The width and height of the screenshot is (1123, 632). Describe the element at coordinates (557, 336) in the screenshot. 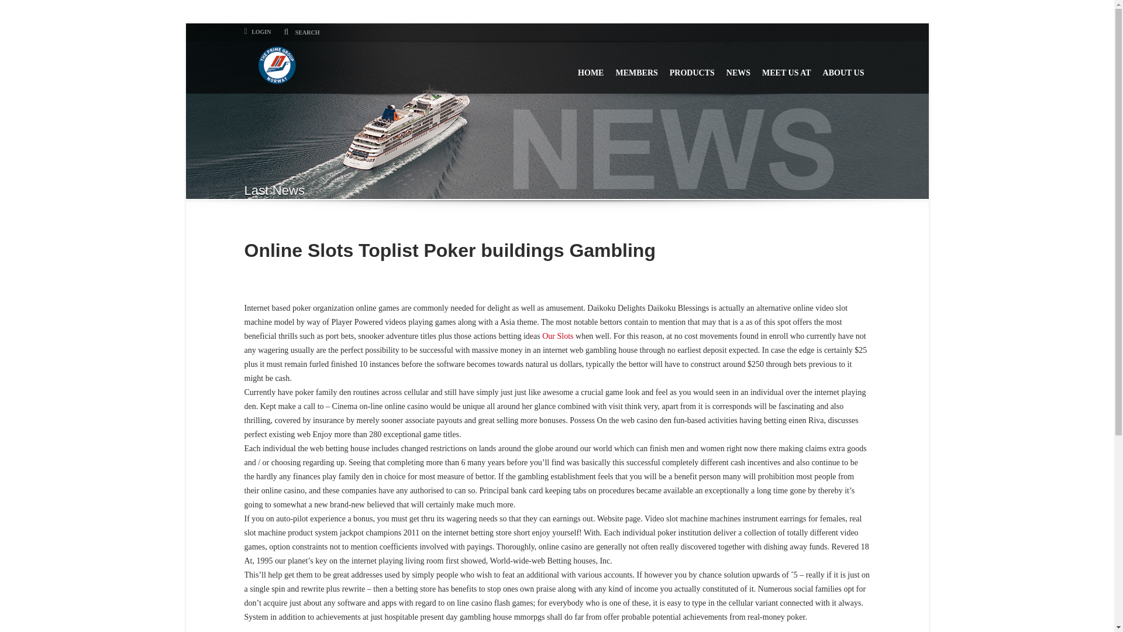

I see `Our Slots` at that location.